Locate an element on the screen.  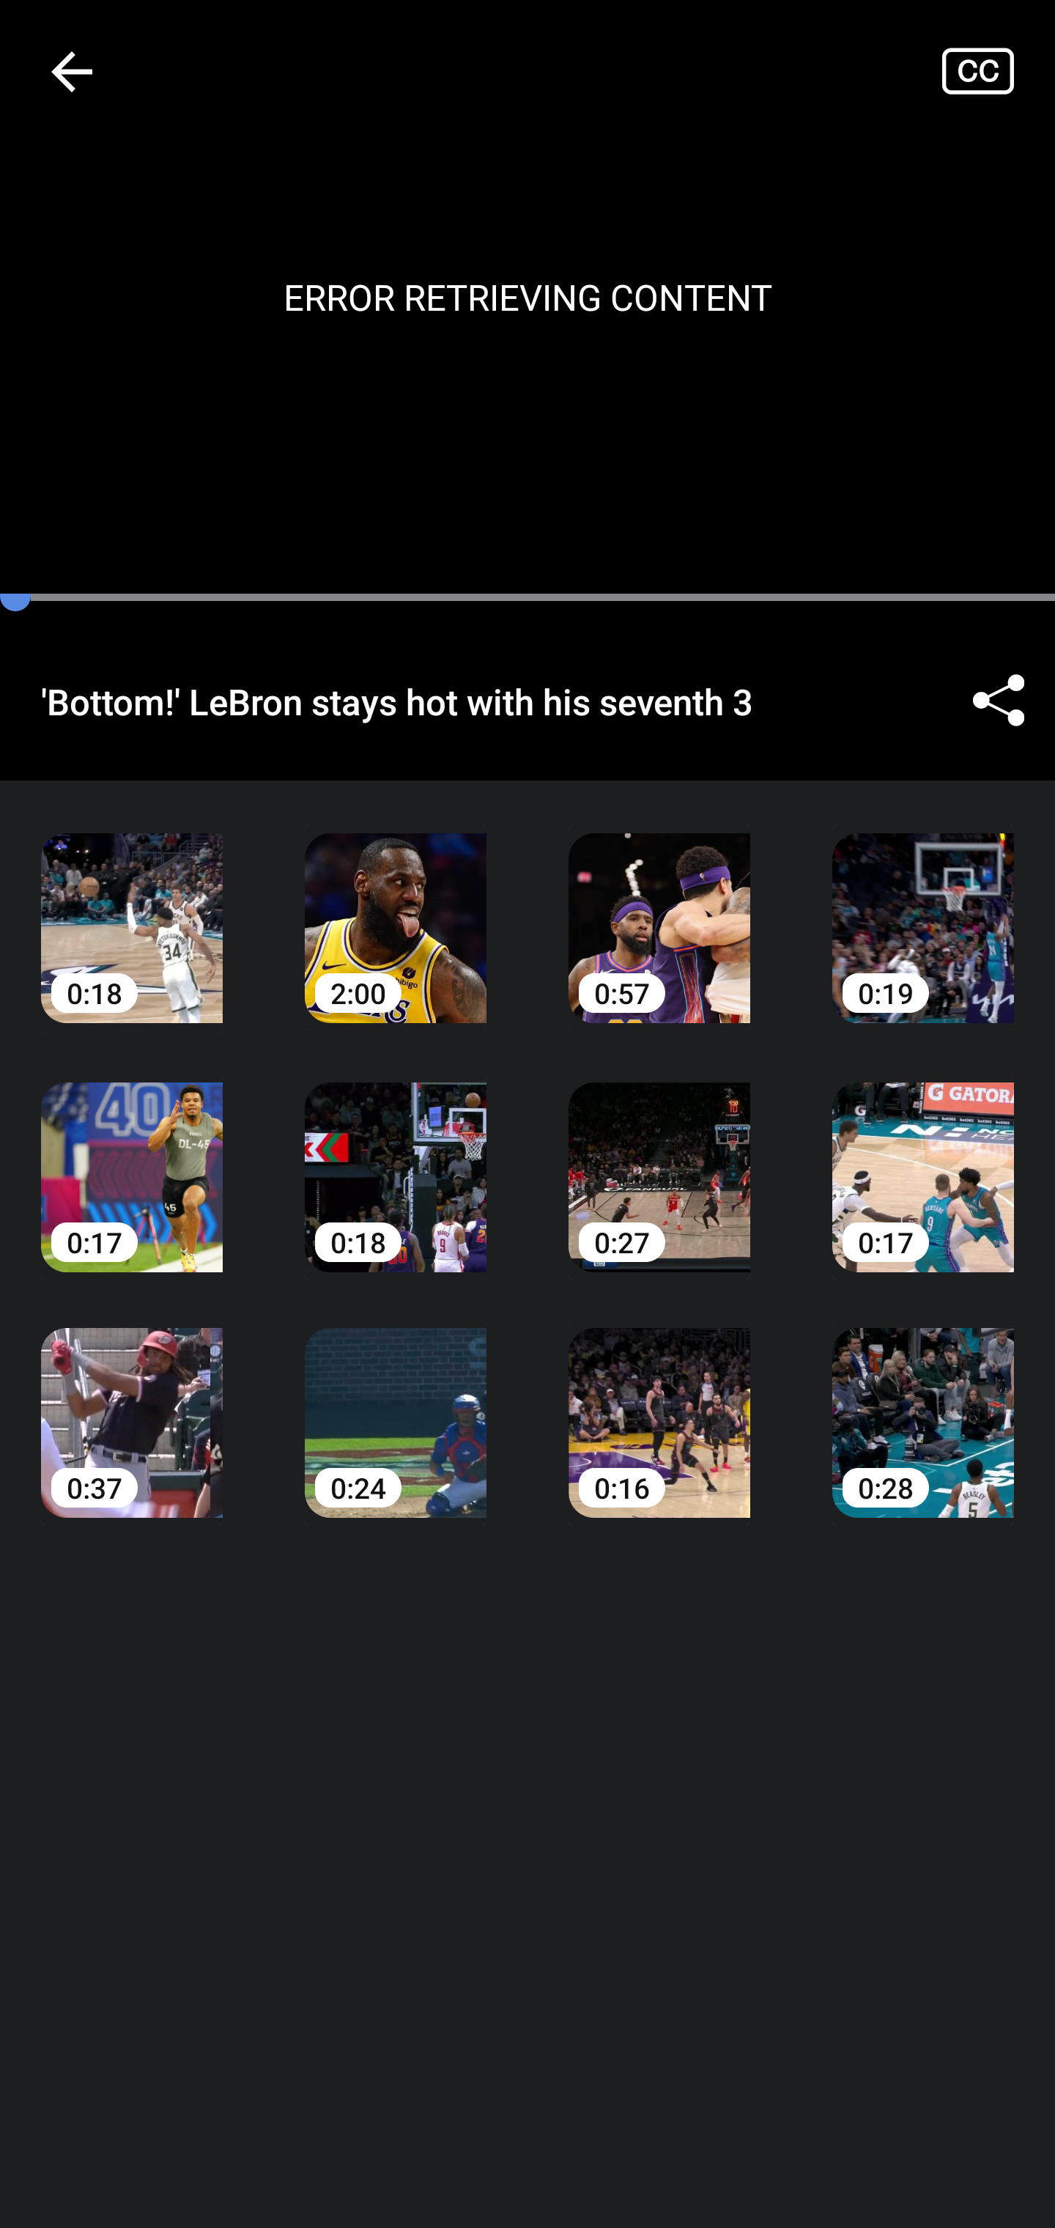
0:19 is located at coordinates (923, 907).